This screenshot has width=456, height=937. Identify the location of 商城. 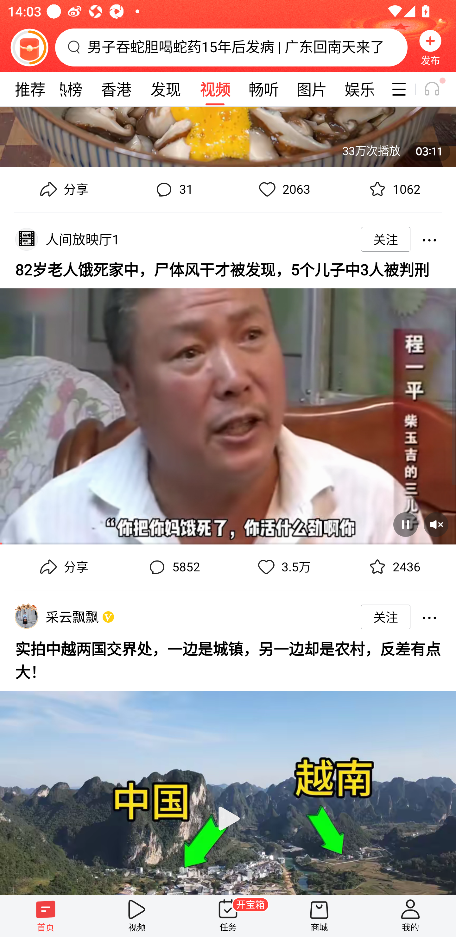
(319, 916).